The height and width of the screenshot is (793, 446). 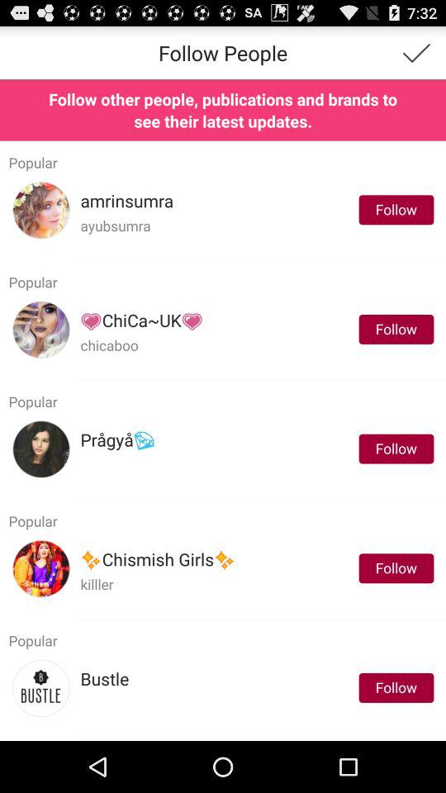 What do you see at coordinates (158, 560) in the screenshot?
I see `select icon next to the follow item` at bounding box center [158, 560].